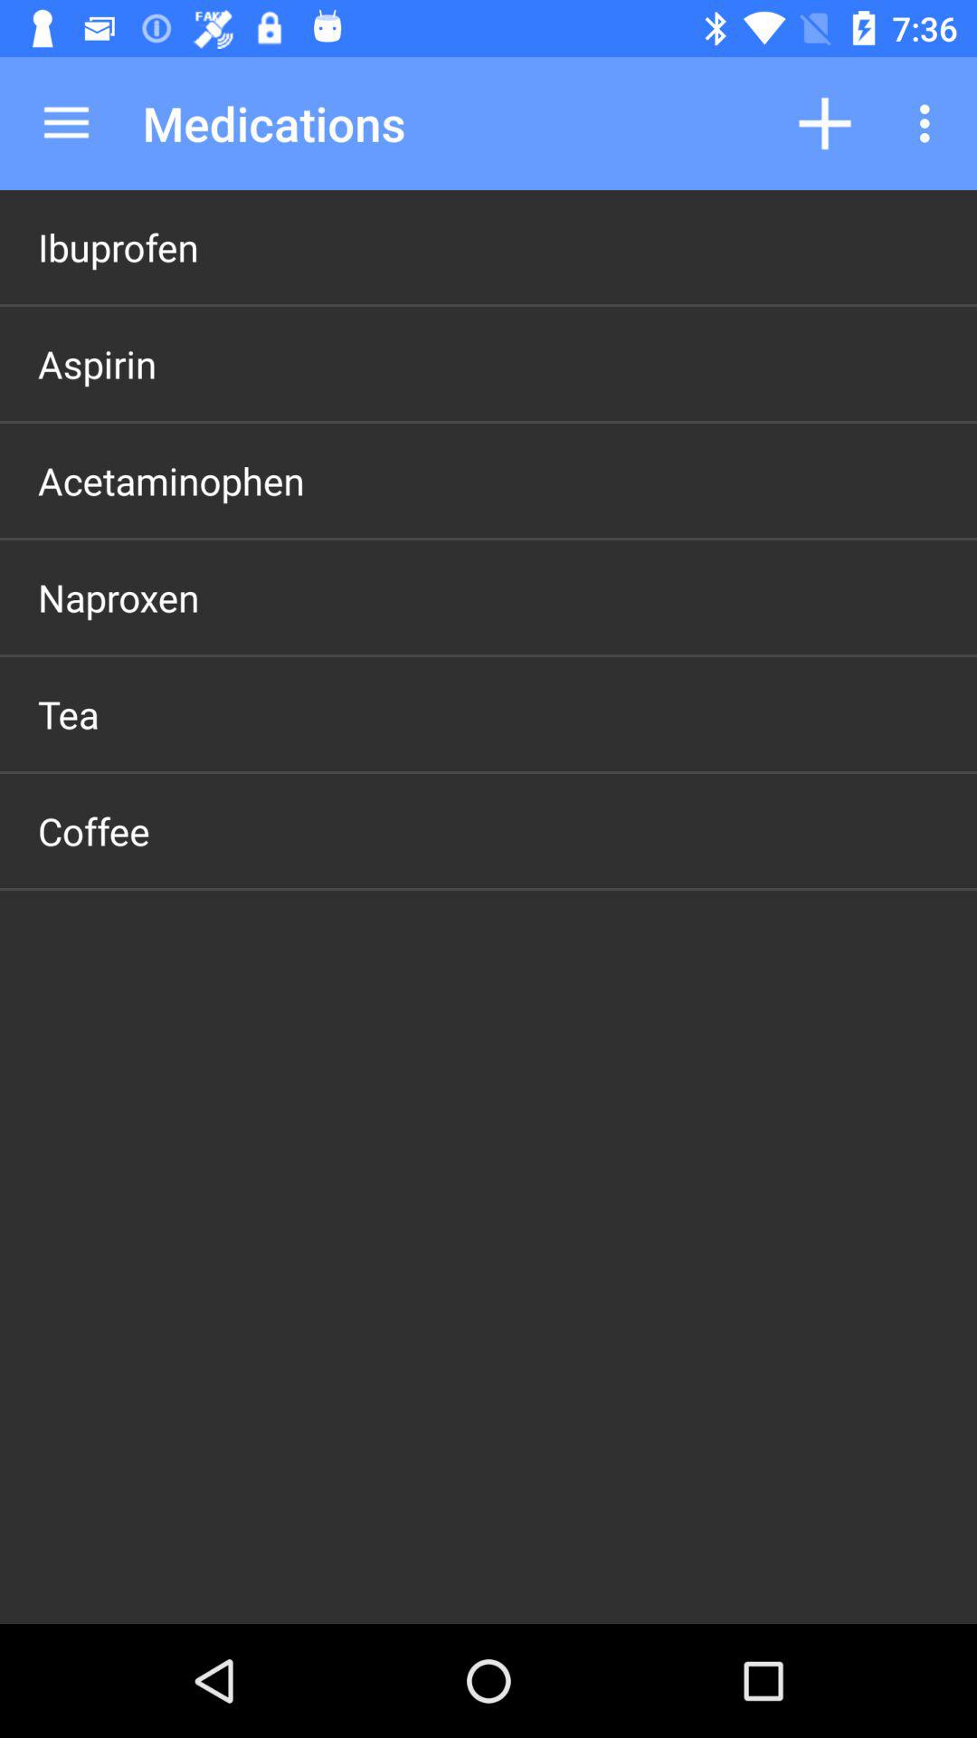 The image size is (977, 1738). Describe the element at coordinates (118, 246) in the screenshot. I see `scroll to the ibuprofen app` at that location.